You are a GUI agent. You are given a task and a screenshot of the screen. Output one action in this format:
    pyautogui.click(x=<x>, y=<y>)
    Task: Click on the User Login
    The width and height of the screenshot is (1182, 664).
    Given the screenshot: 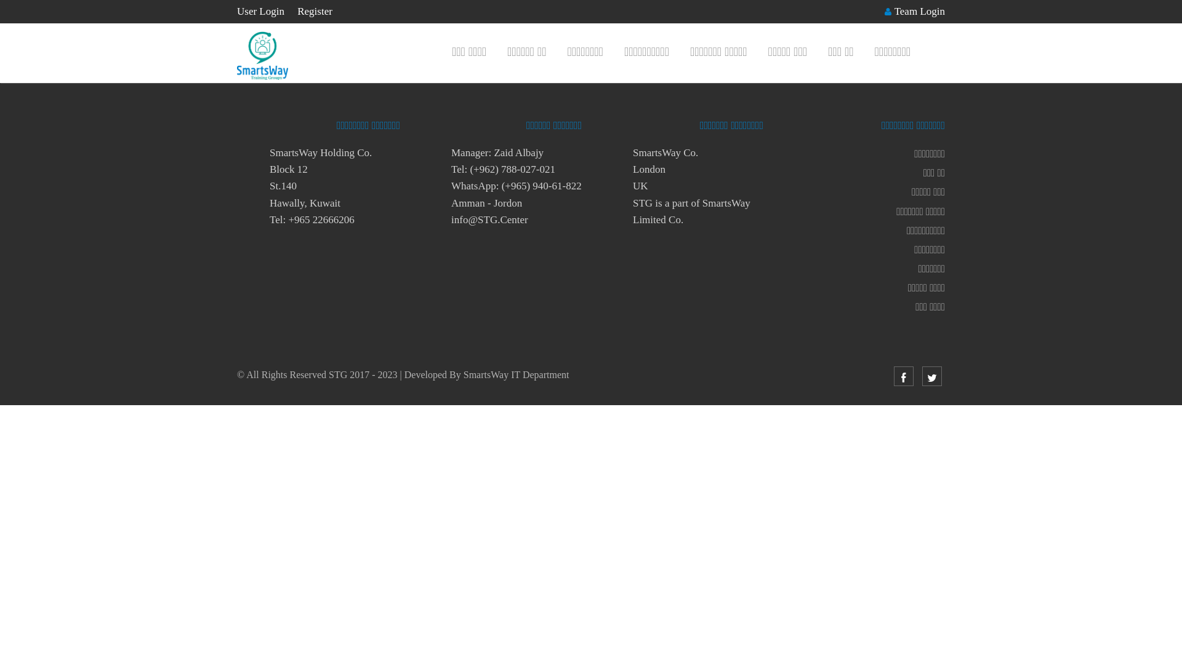 What is the action you would take?
    pyautogui.click(x=261, y=11)
    